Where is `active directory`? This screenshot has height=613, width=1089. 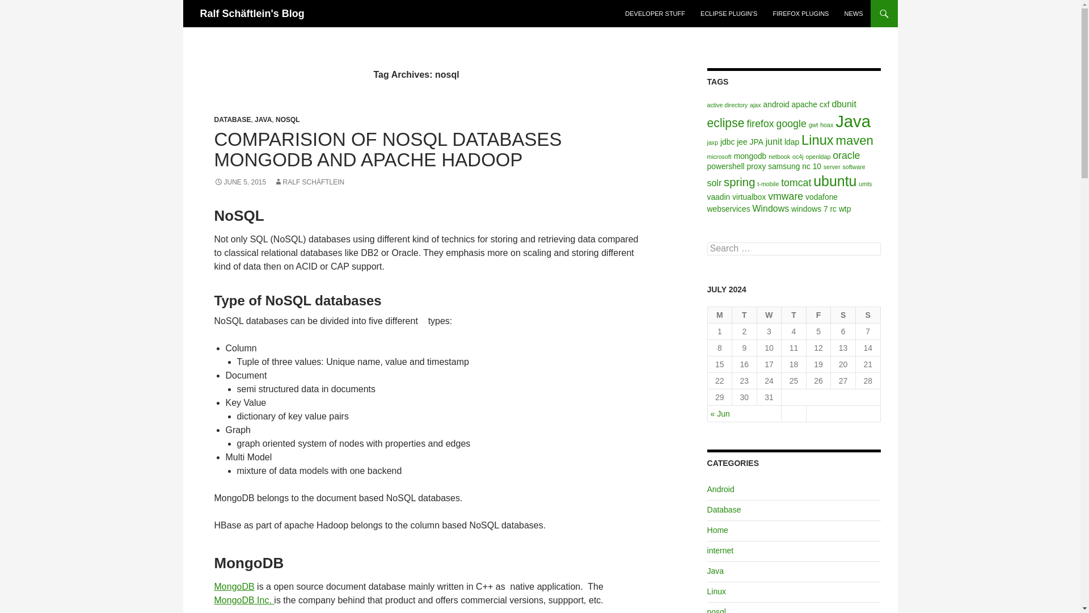 active directory is located at coordinates (727, 105).